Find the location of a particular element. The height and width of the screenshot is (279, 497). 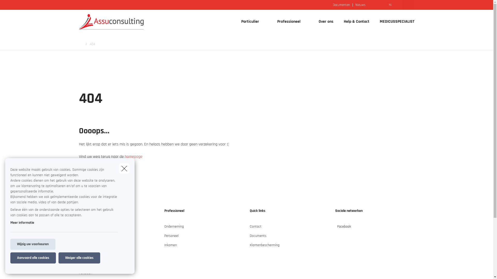

Nieuws is located at coordinates (360, 5).